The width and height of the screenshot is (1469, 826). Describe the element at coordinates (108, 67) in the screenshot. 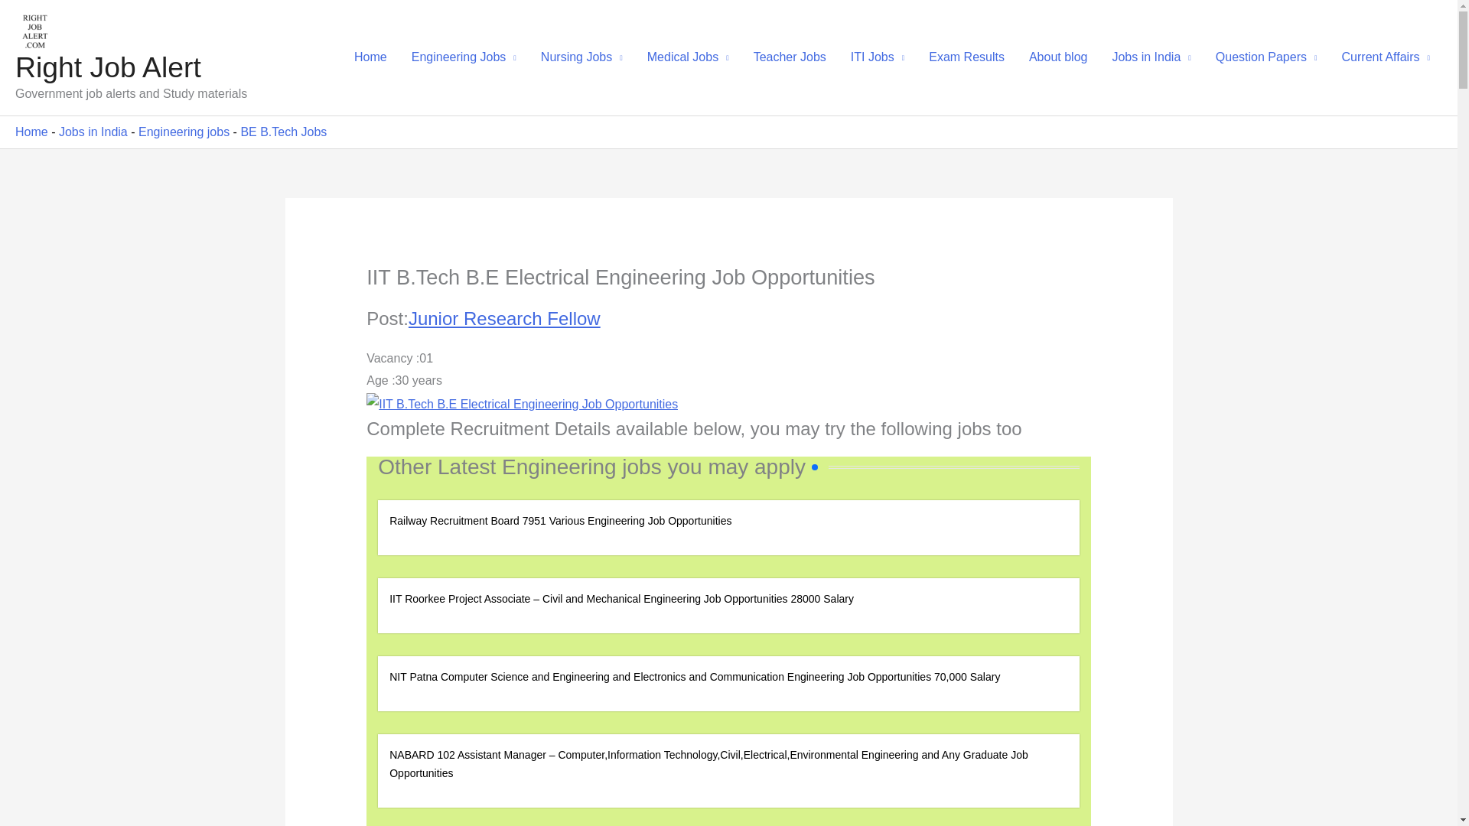

I see `Right Job Alert` at that location.